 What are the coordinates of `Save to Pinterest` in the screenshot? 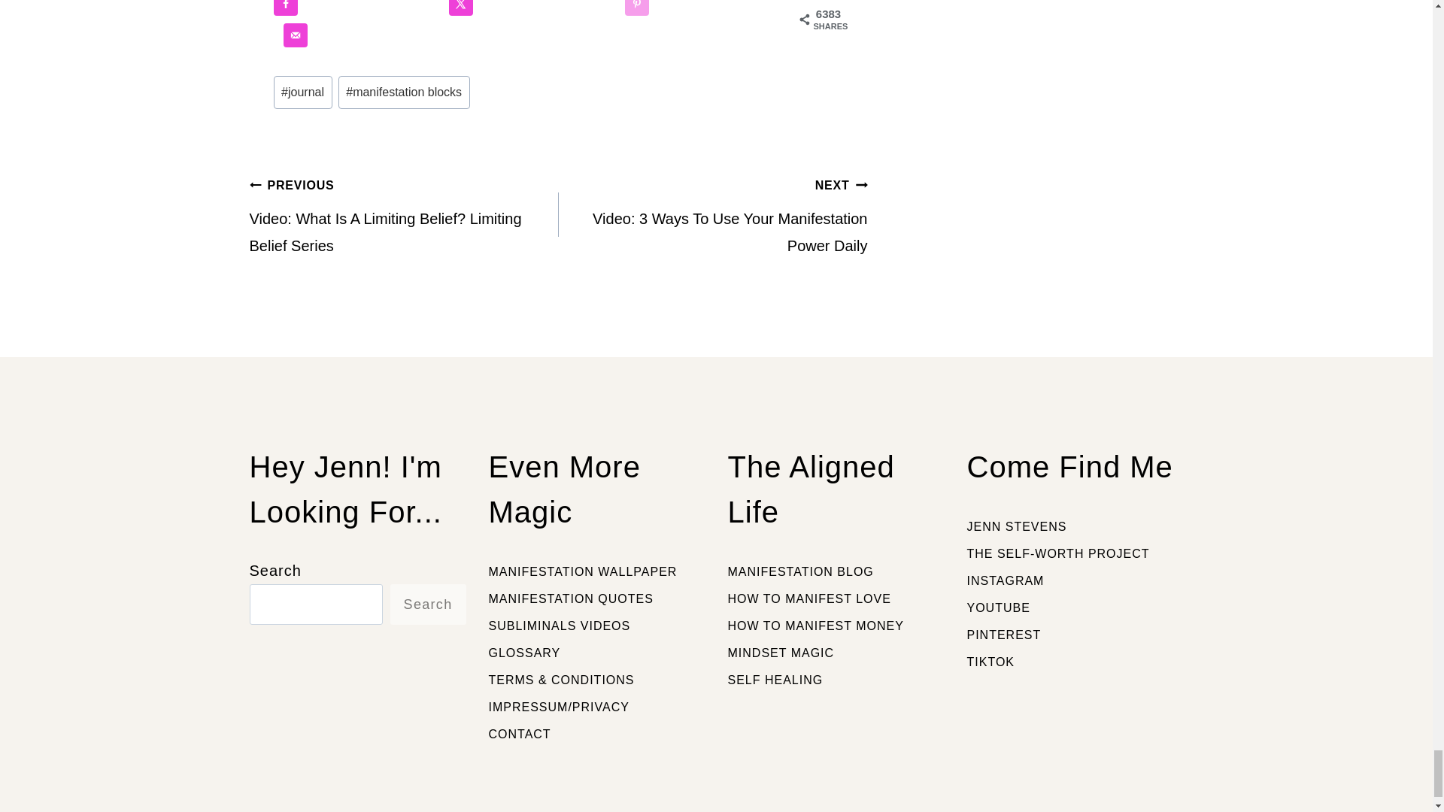 It's located at (636, 8).